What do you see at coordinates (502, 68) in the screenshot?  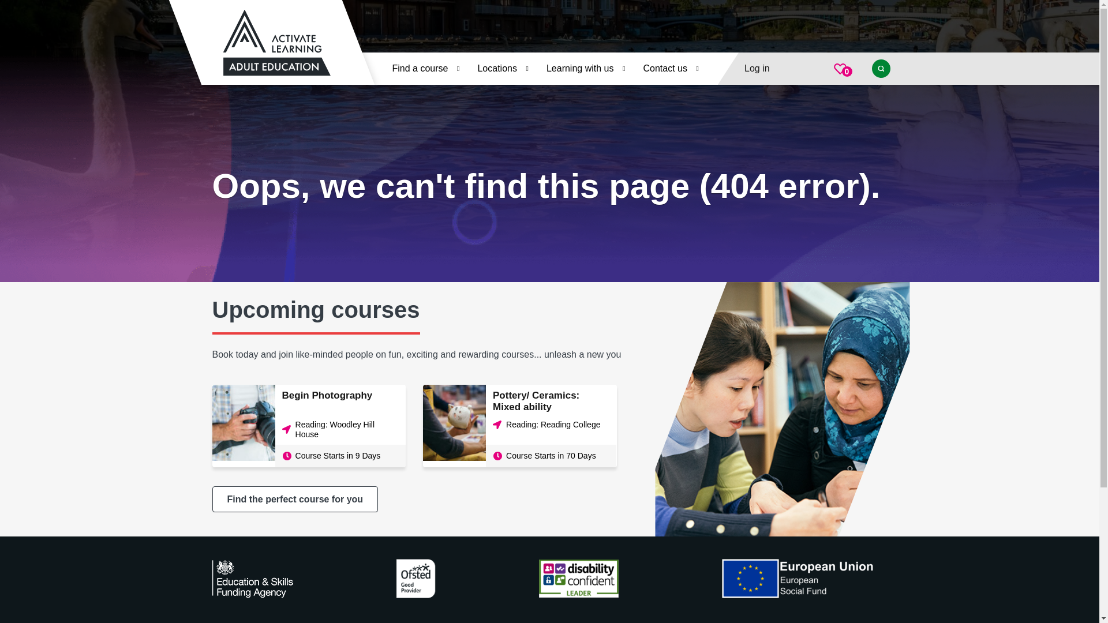 I see `Locations` at bounding box center [502, 68].